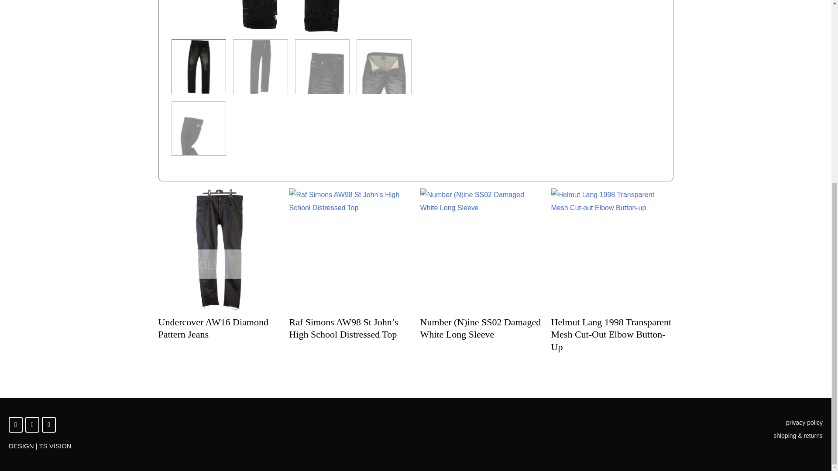 This screenshot has height=471, width=838. What do you see at coordinates (49, 425) in the screenshot?
I see `Email Archive Vault Store` at bounding box center [49, 425].